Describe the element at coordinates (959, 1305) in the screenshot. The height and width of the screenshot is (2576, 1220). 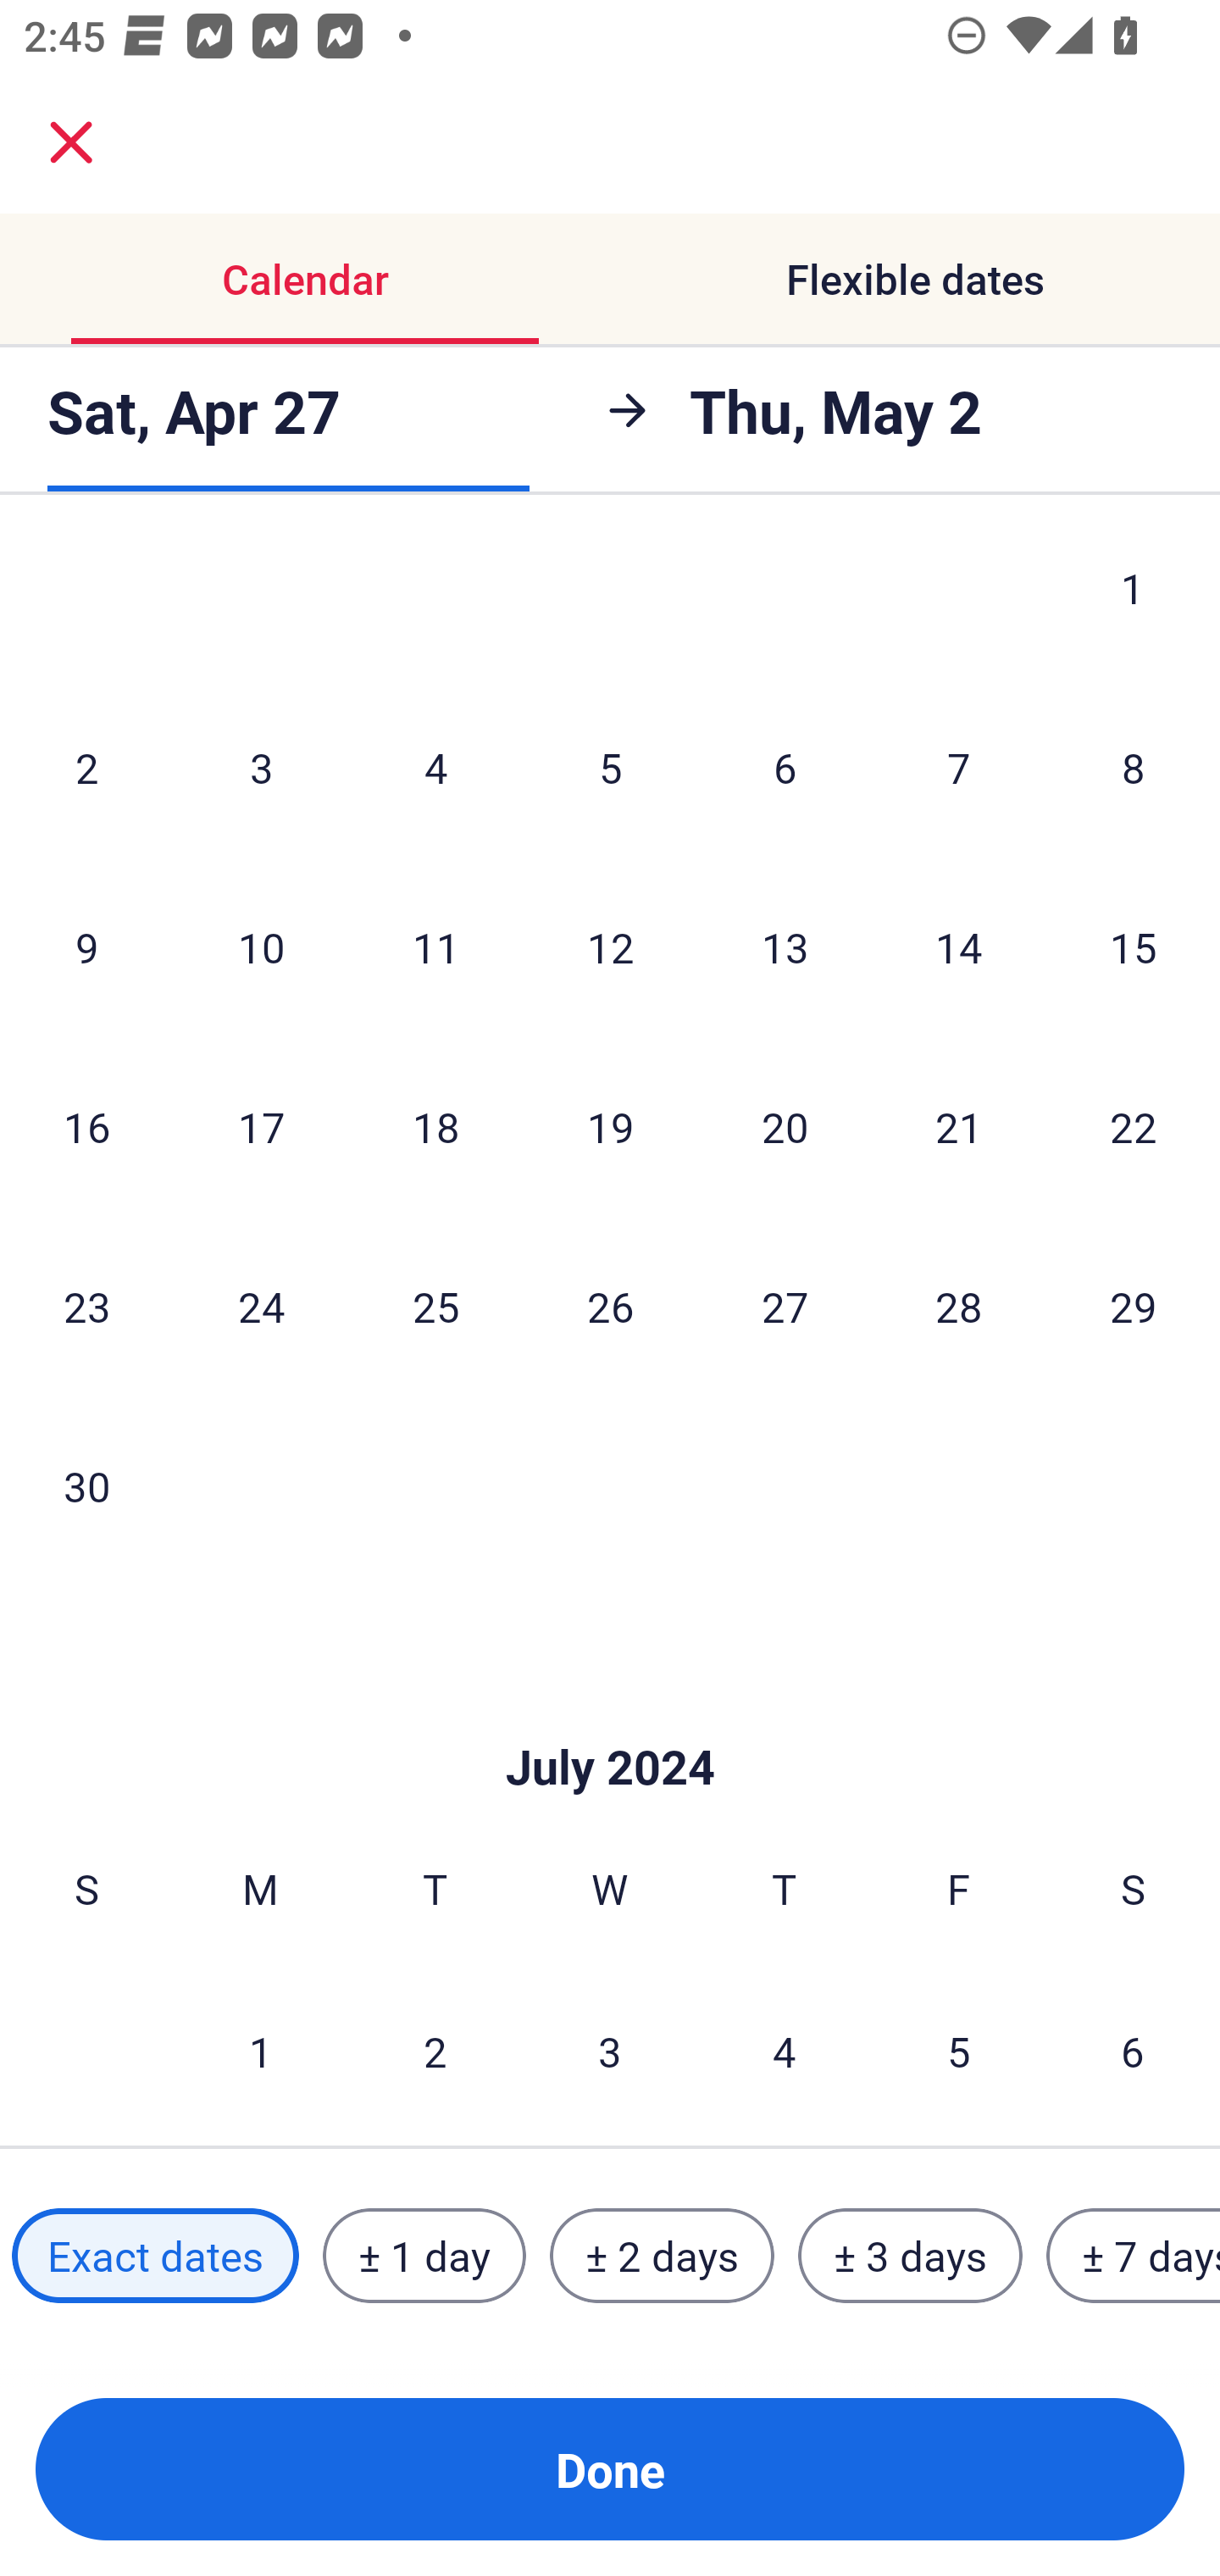
I see `28 Friday, June 28, 2024` at that location.